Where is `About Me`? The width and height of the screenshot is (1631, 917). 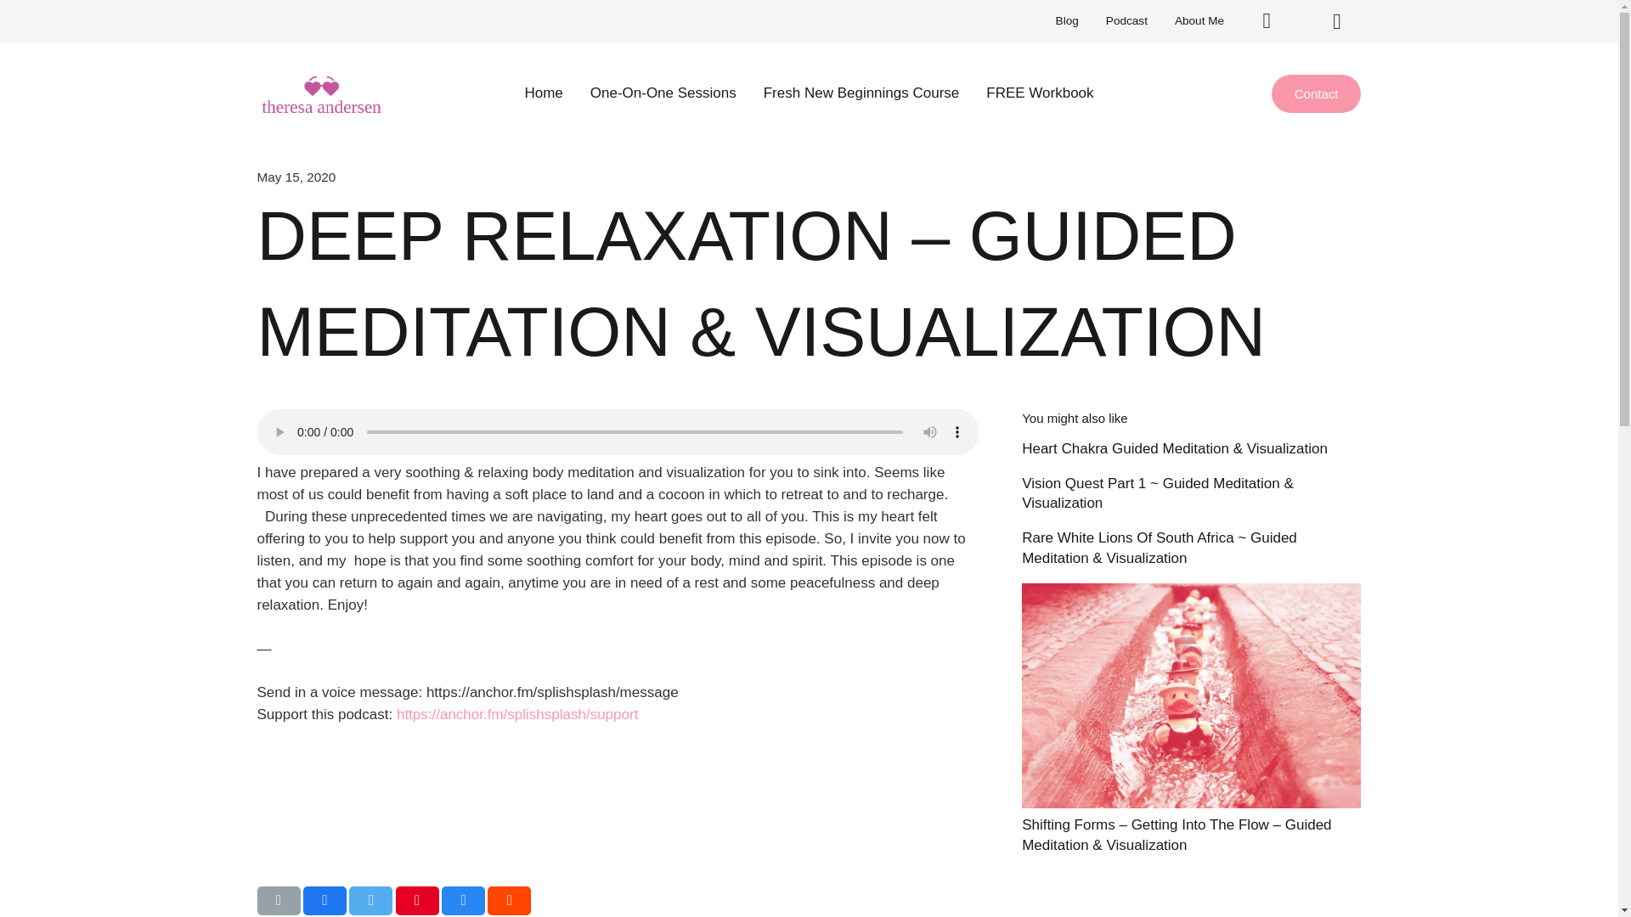 About Me is located at coordinates (1199, 20).